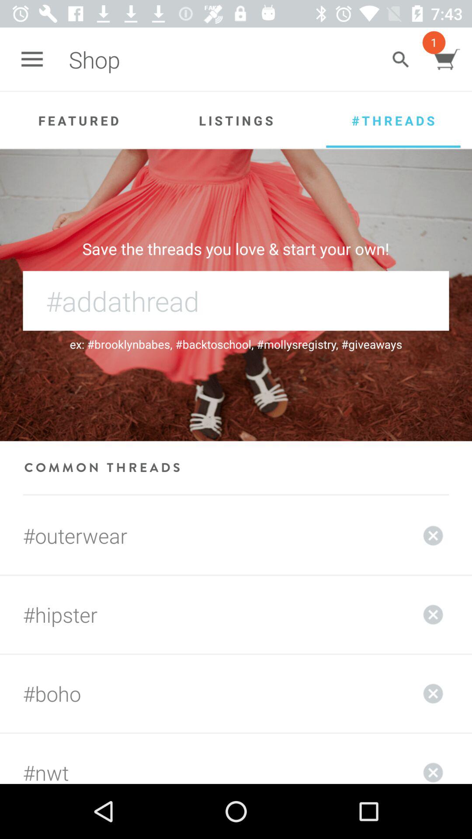 This screenshot has height=839, width=472. I want to click on cancel, so click(433, 693).